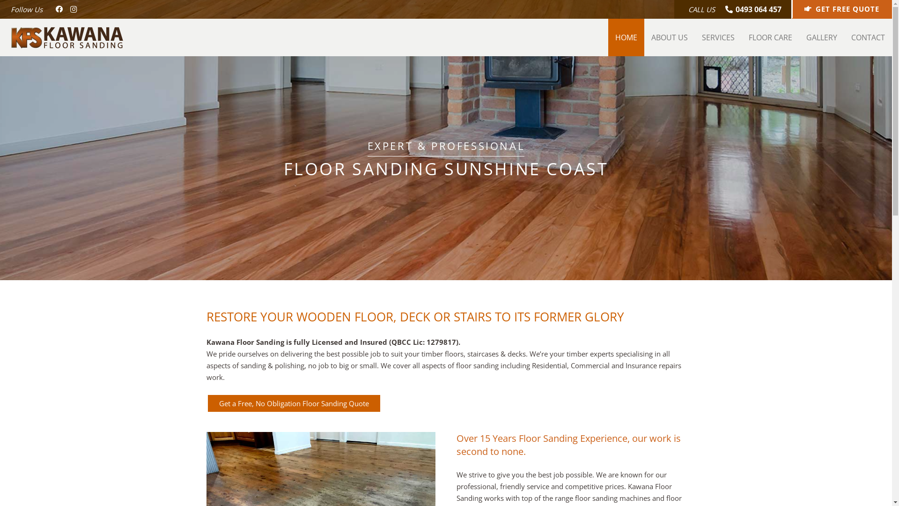  Describe the element at coordinates (821, 37) in the screenshot. I see `GALLERY` at that location.